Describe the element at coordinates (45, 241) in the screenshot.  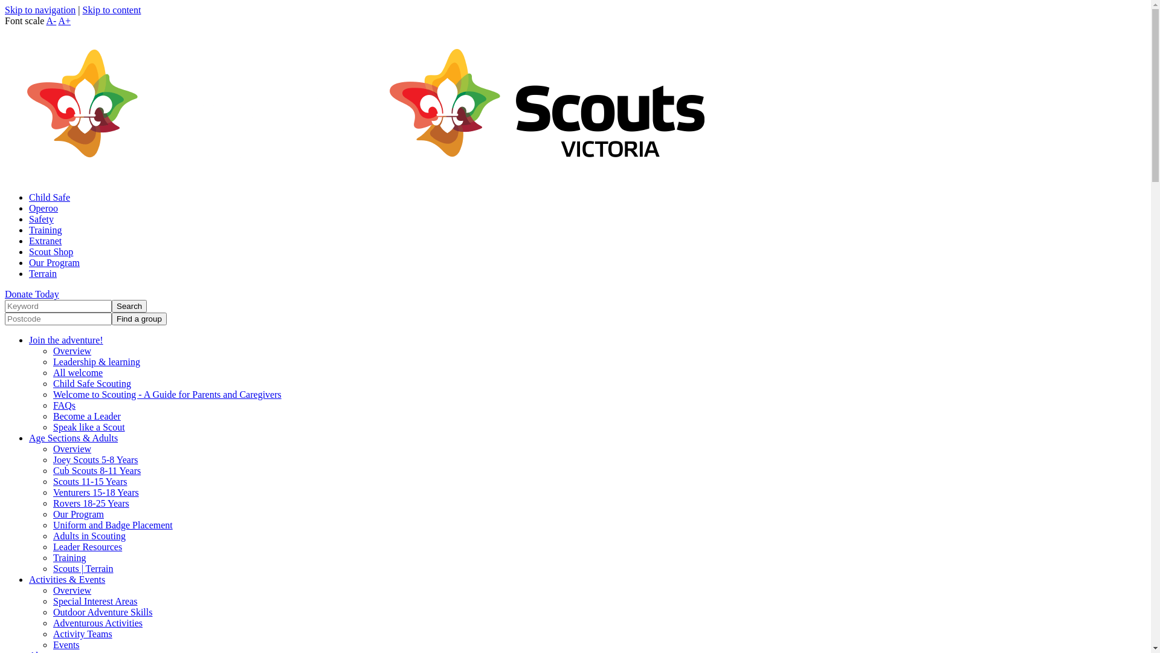
I see `Extranet` at that location.